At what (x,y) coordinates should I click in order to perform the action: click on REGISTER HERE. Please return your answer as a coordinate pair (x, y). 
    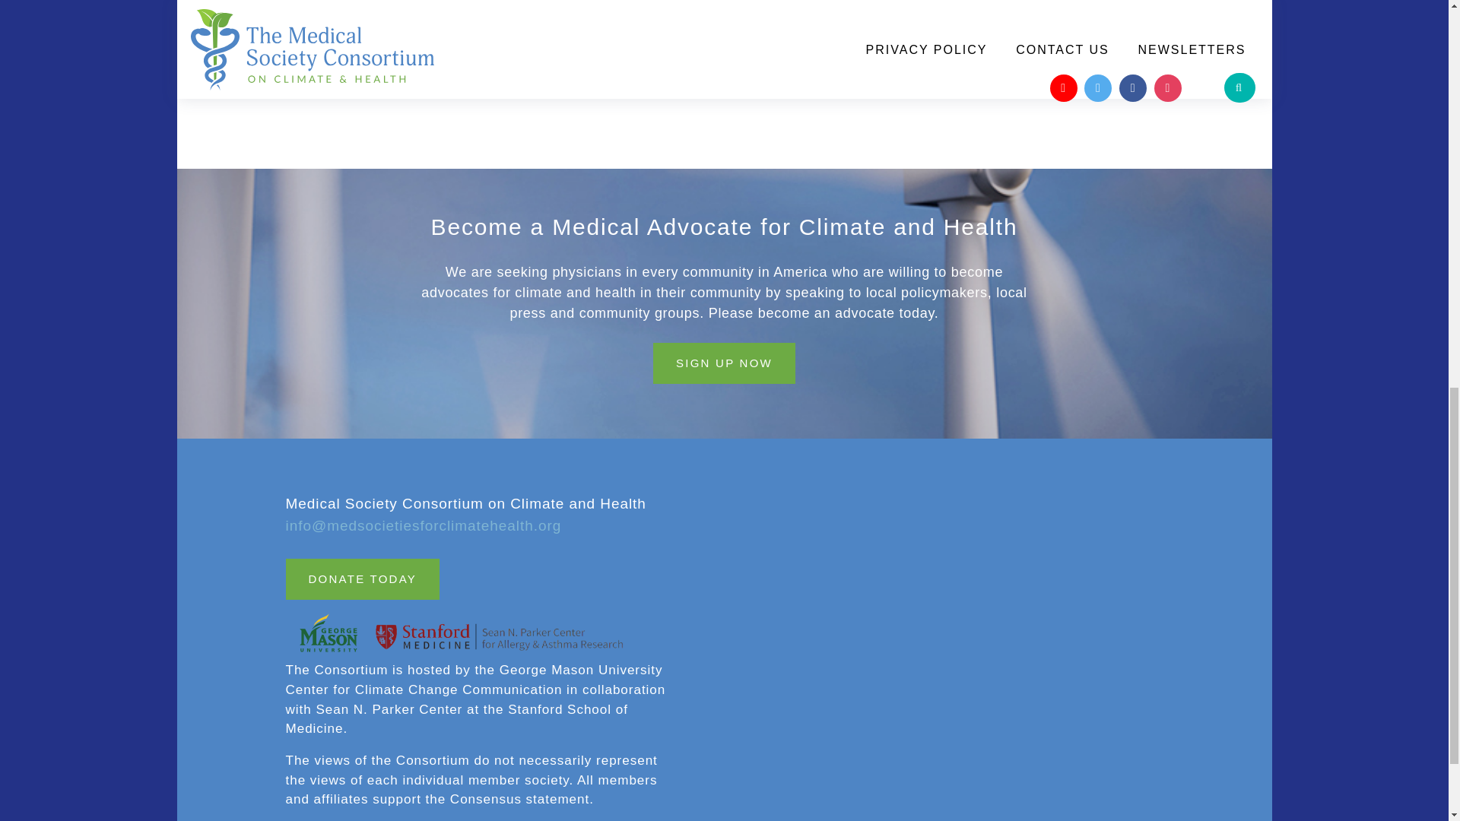
    Looking at the image, I should click on (724, 75).